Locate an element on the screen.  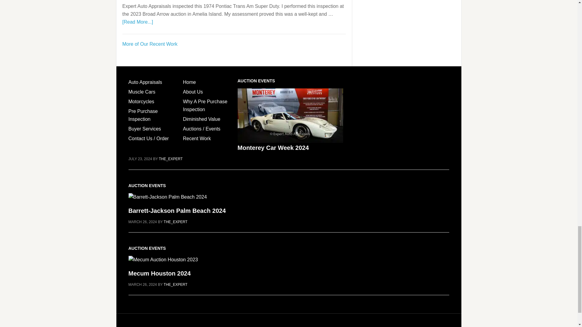
Our Recent Work is located at coordinates (150, 44).